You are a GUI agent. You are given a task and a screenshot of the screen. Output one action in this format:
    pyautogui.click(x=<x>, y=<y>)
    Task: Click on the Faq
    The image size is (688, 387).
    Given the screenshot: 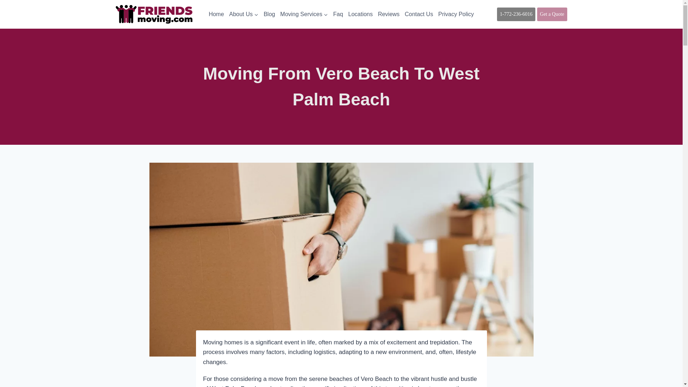 What is the action you would take?
    pyautogui.click(x=338, y=14)
    